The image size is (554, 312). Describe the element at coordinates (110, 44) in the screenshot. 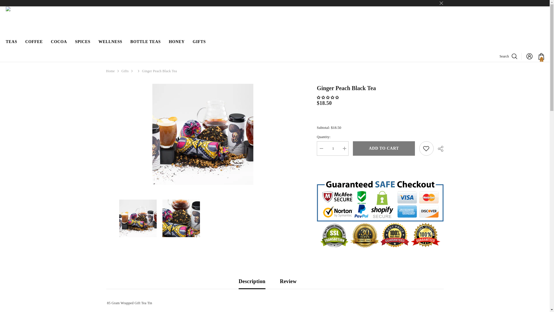

I see `WELLNESS` at that location.